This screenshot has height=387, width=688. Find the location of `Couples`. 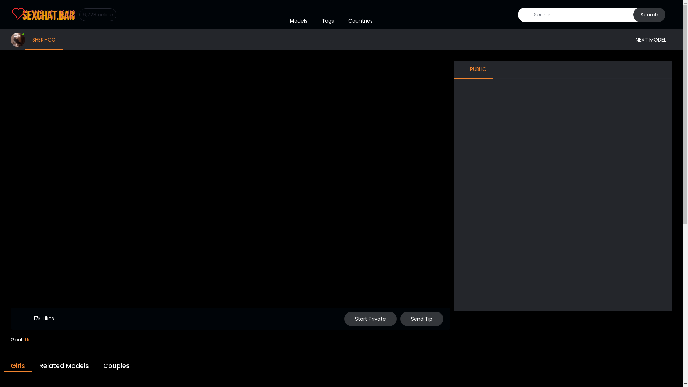

Couples is located at coordinates (116, 365).